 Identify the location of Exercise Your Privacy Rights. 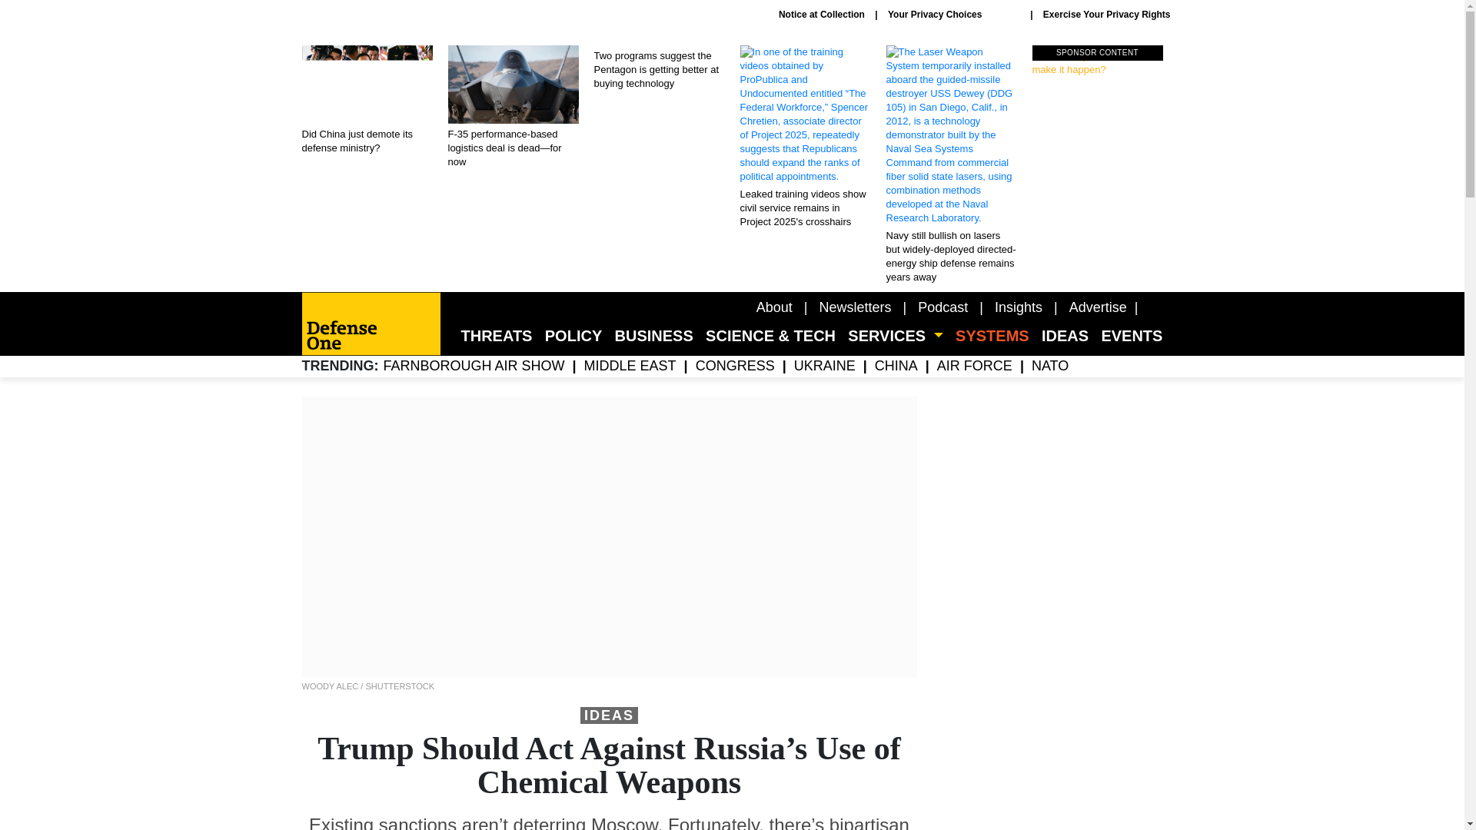
(953, 15).